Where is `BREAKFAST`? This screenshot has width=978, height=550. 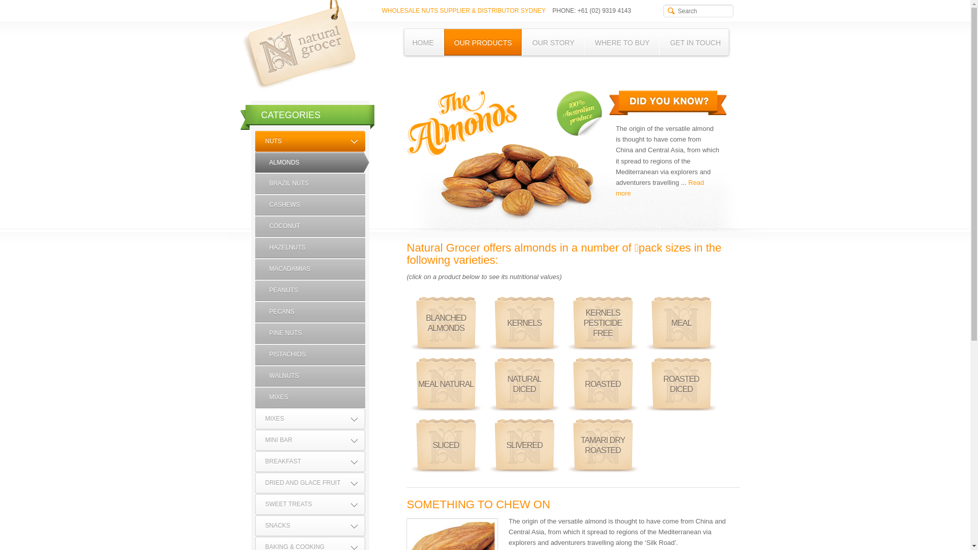 BREAKFAST is located at coordinates (310, 461).